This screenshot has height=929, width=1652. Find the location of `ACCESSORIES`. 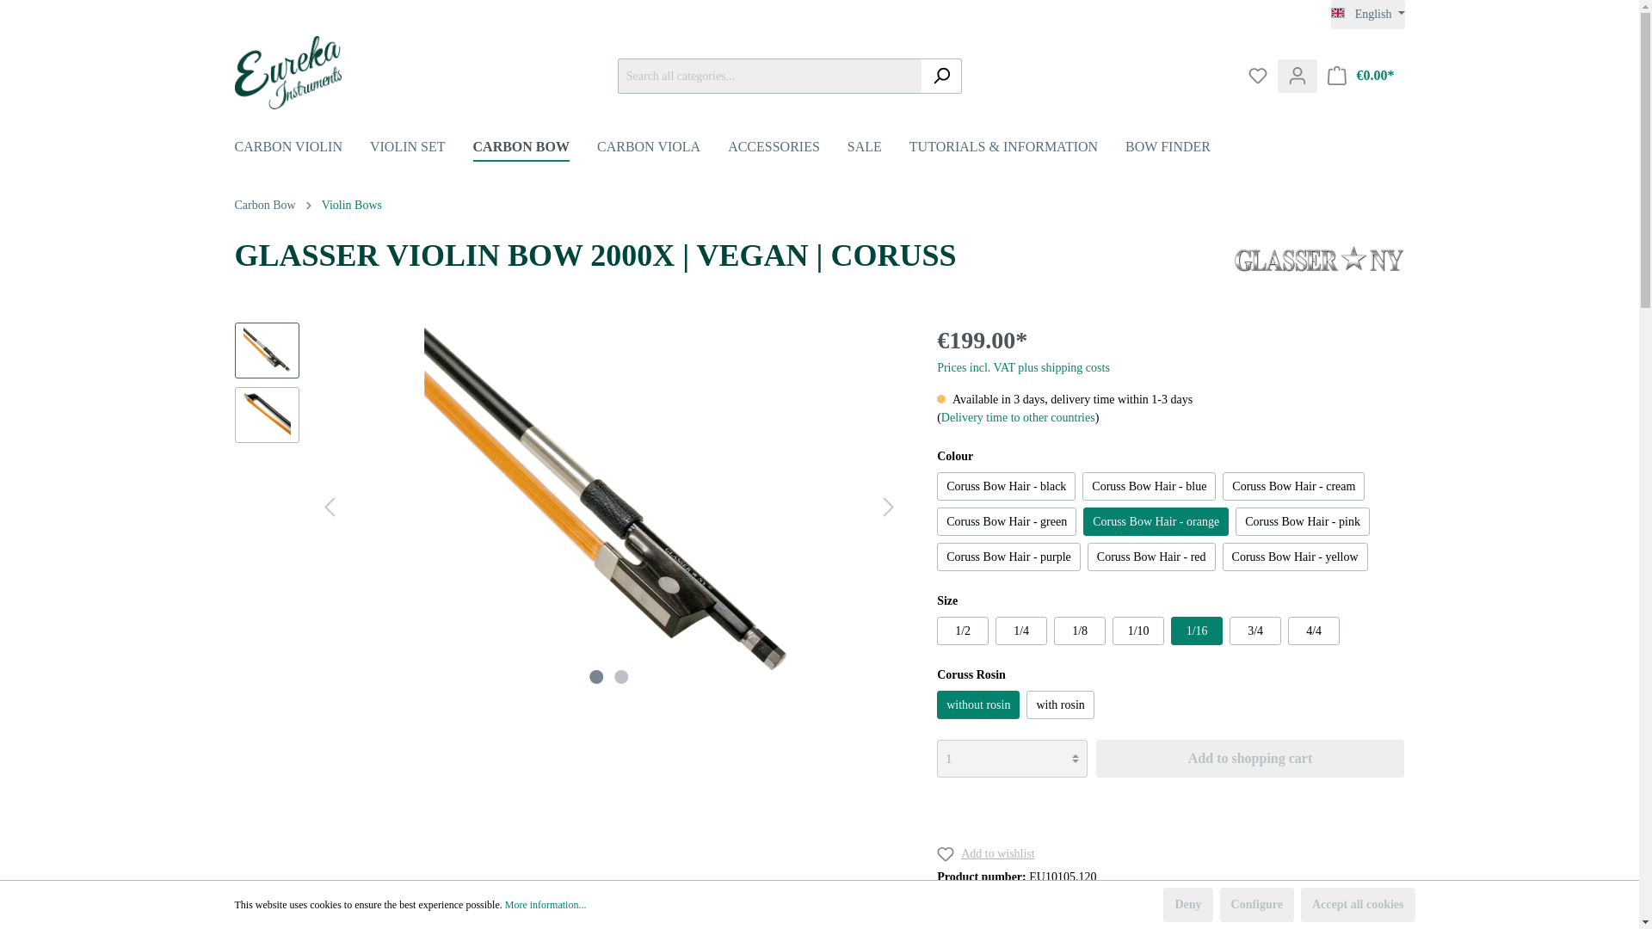

ACCESSORIES is located at coordinates (787, 149).